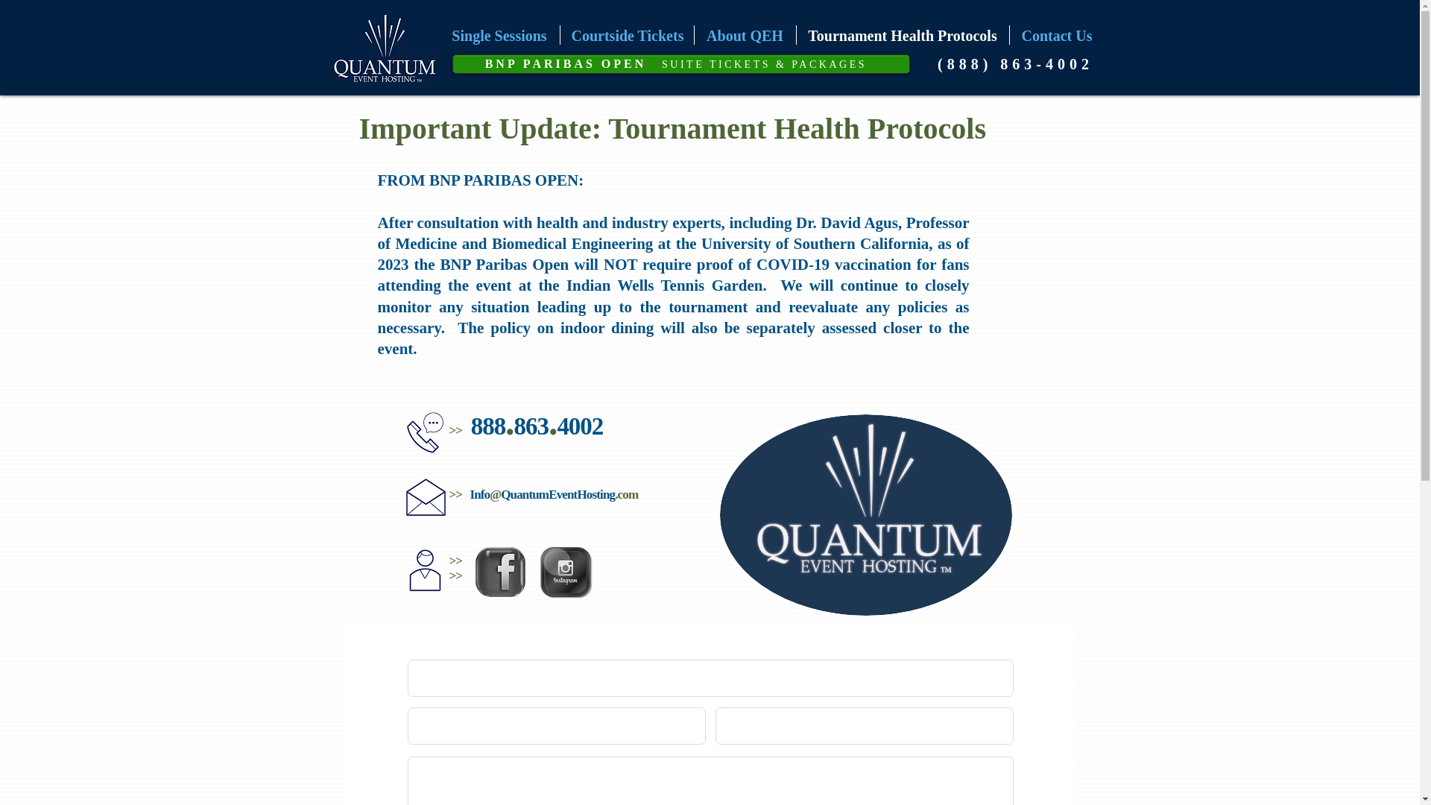 The width and height of the screenshot is (1431, 805). Describe the element at coordinates (579, 426) in the screenshot. I see `4002` at that location.